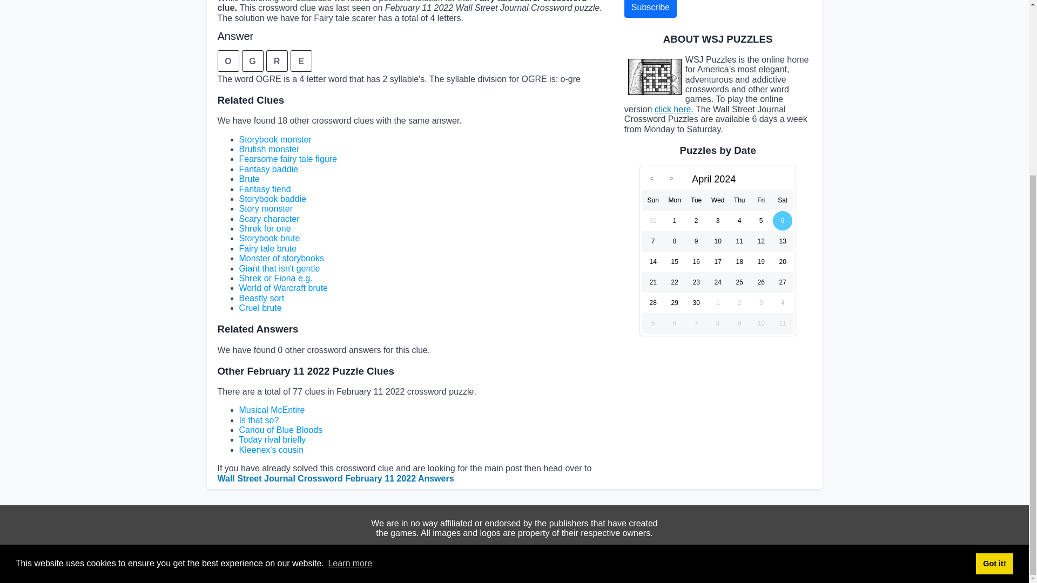  What do you see at coordinates (272, 439) in the screenshot?
I see `Today rival briefly` at bounding box center [272, 439].